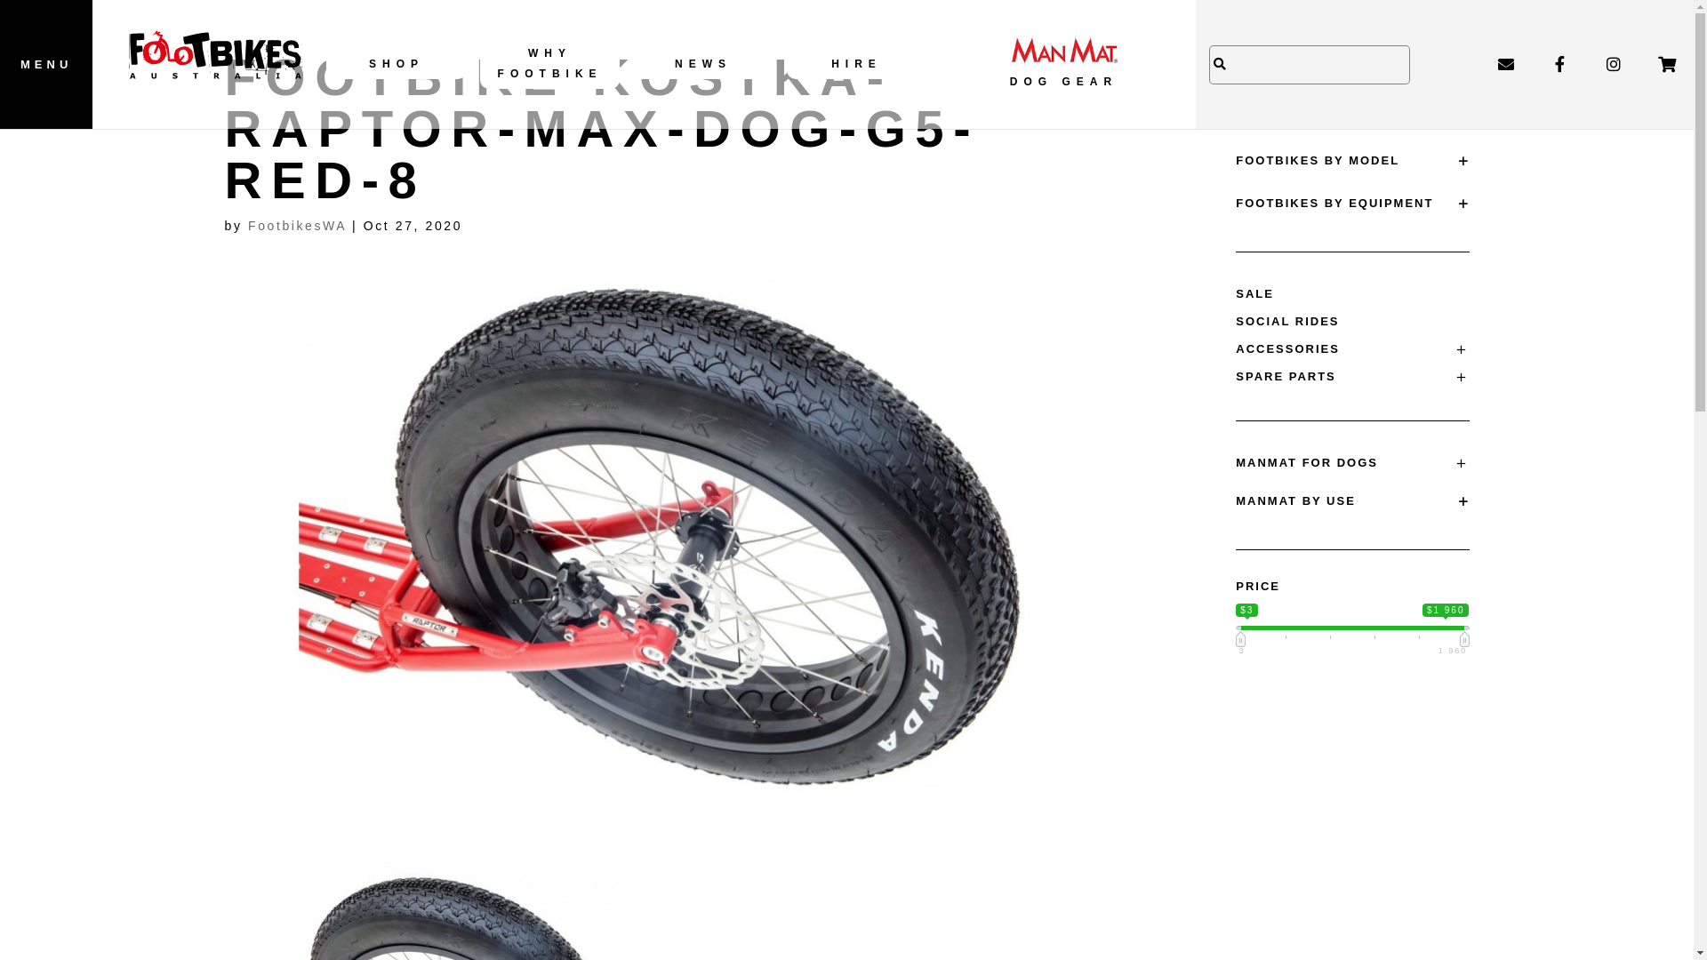  I want to click on WHY FOOTBIKE, so click(549, 64).